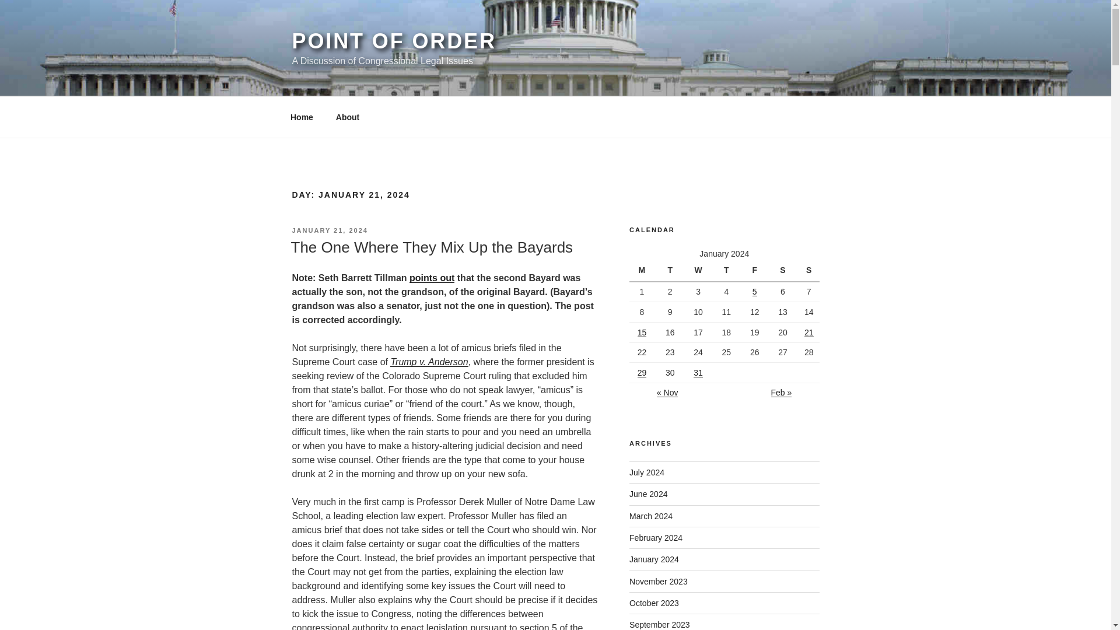  Describe the element at coordinates (649, 494) in the screenshot. I see `June 2024` at that location.